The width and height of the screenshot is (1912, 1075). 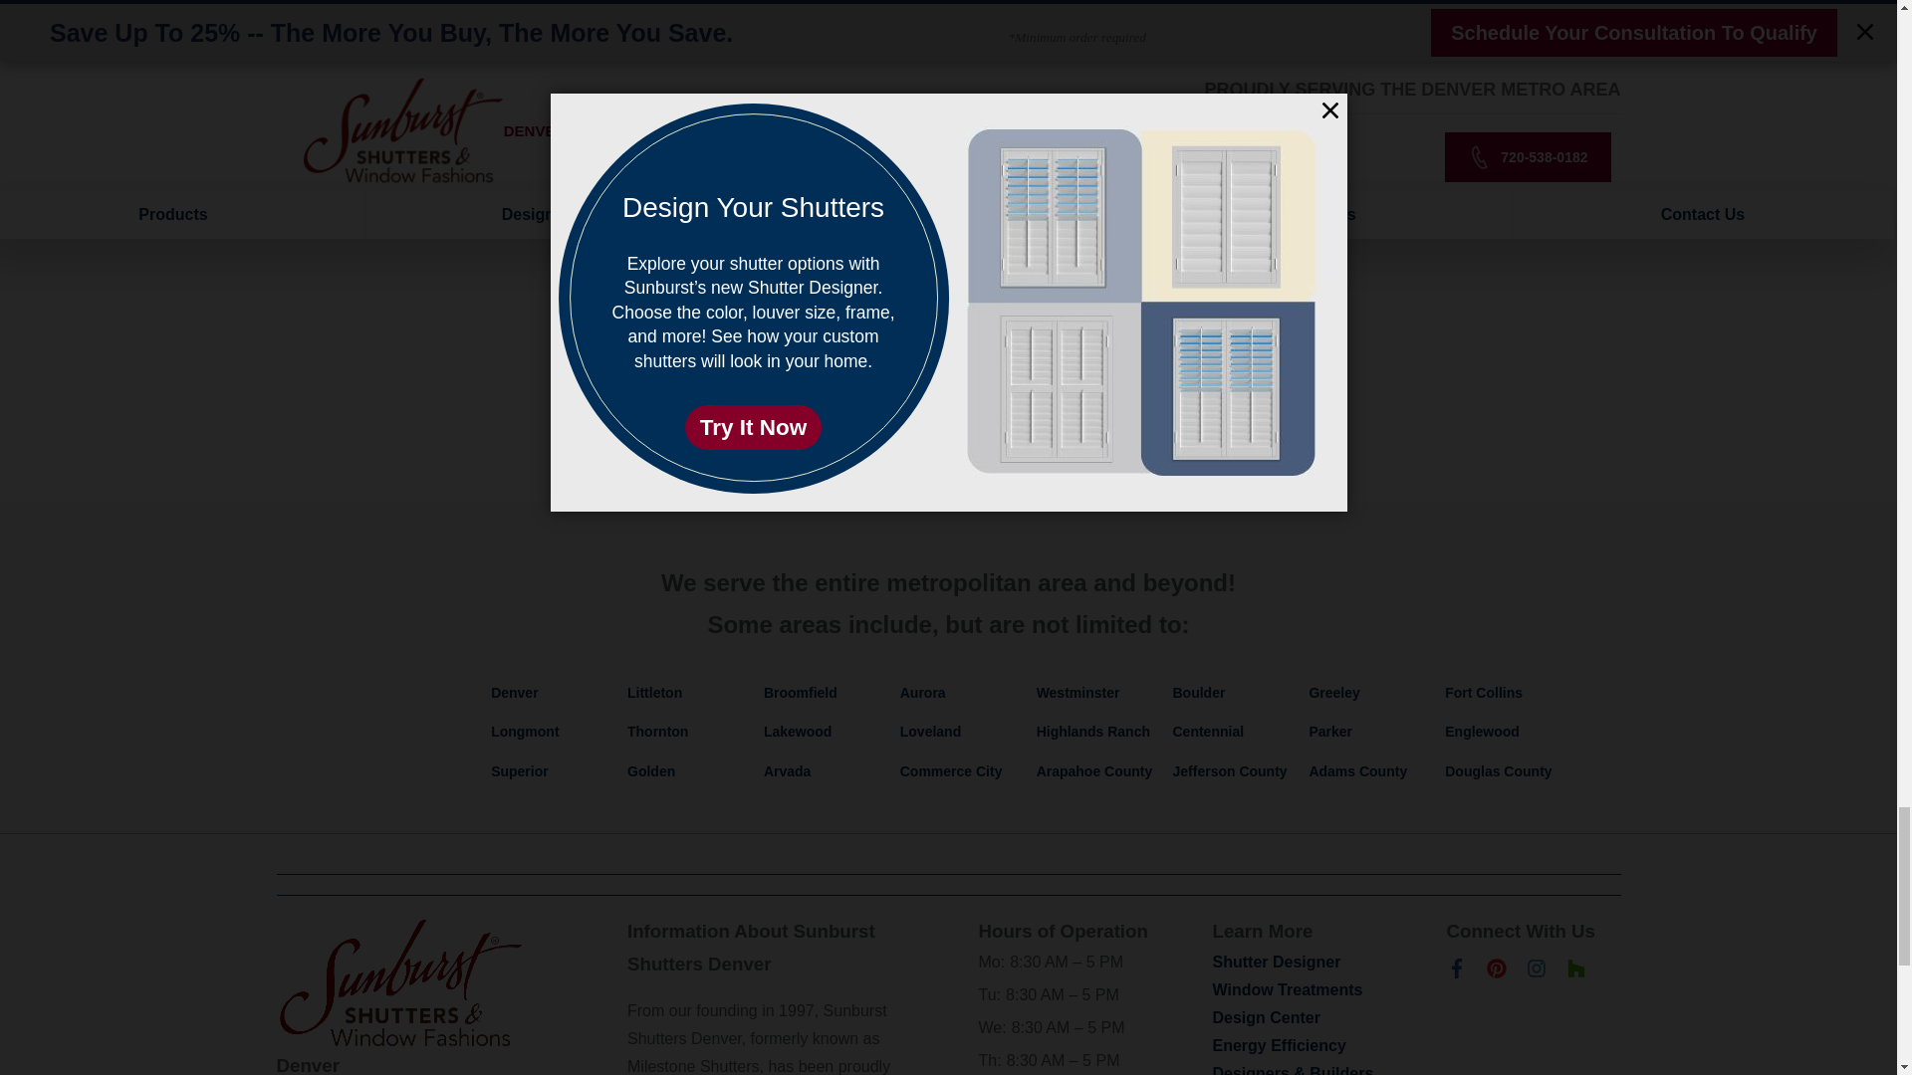 What do you see at coordinates (1575, 972) in the screenshot?
I see `Save us on Houzz` at bounding box center [1575, 972].